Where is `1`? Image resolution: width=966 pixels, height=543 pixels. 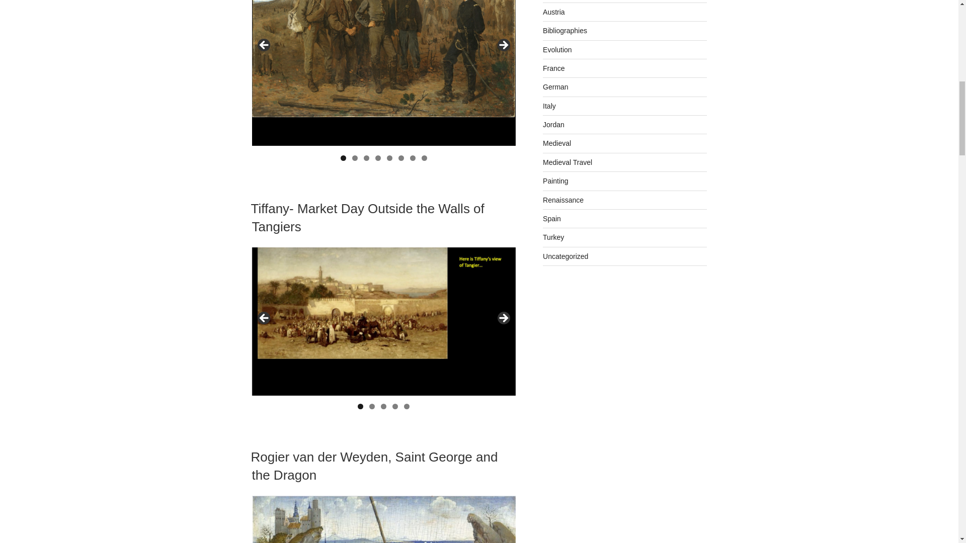
1 is located at coordinates (360, 406).